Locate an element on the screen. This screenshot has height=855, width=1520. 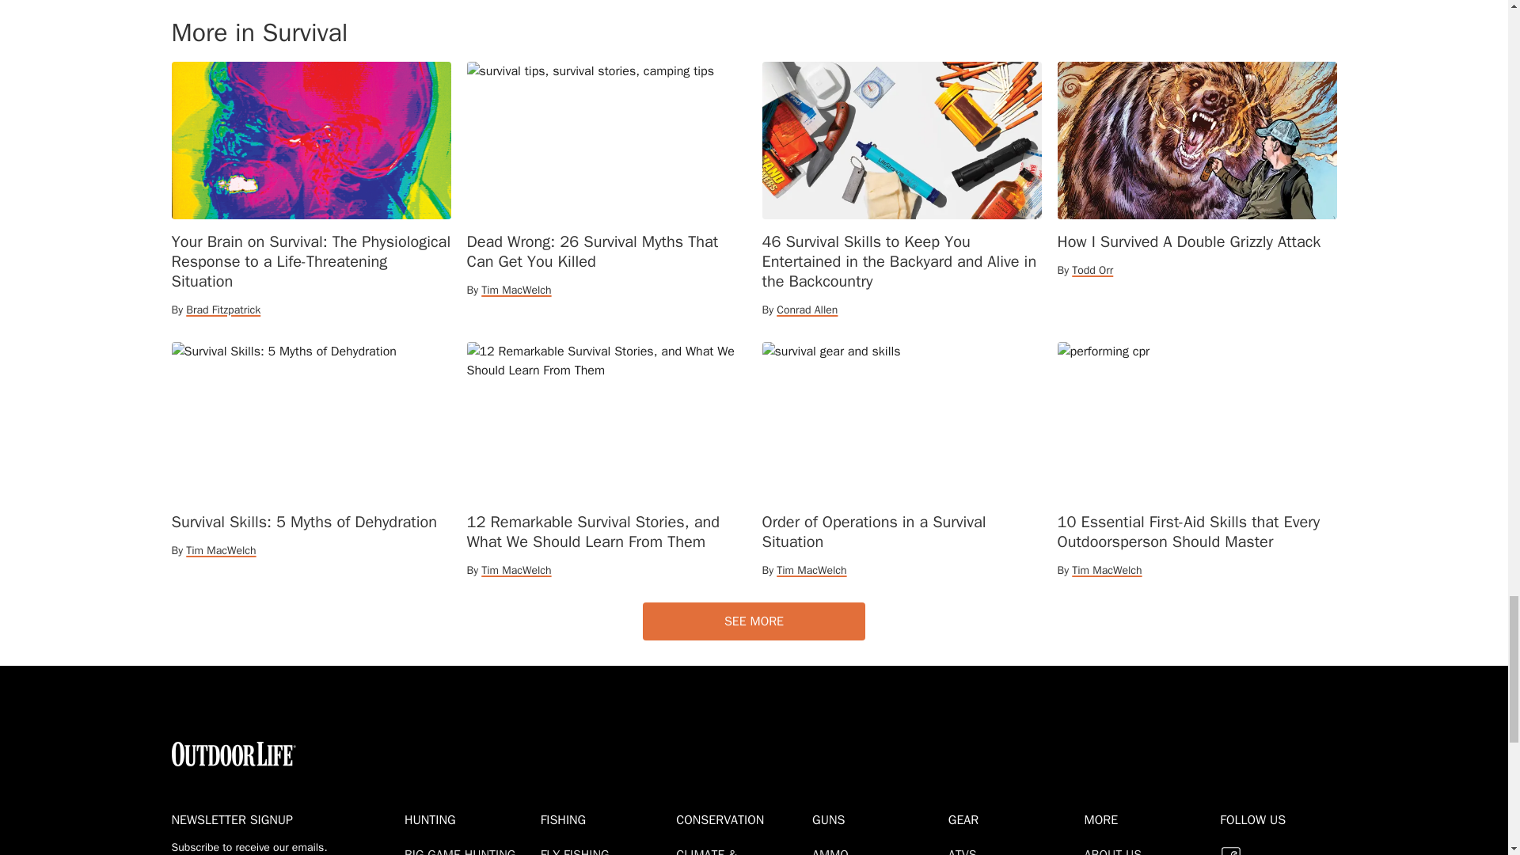
Conservation is located at coordinates (741, 819).